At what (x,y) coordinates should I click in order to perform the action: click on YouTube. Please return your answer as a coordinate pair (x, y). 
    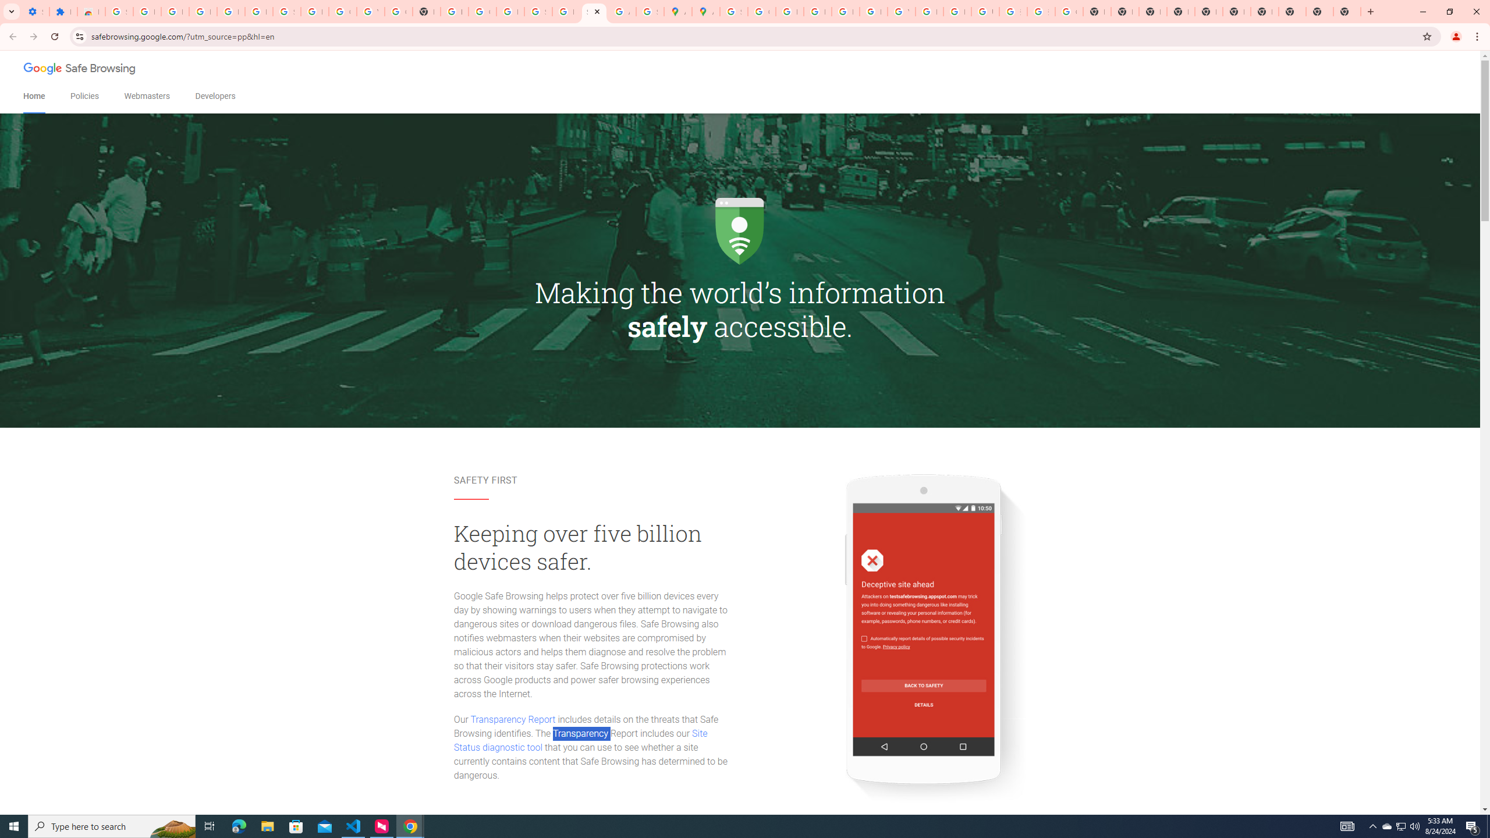
    Looking at the image, I should click on (901, 12).